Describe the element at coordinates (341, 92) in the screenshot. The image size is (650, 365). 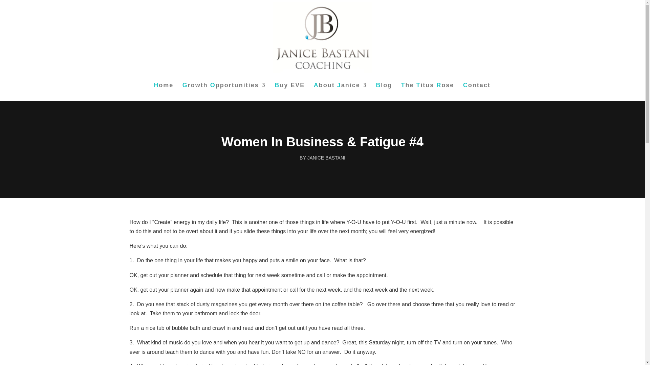
I see `About Janice` at that location.